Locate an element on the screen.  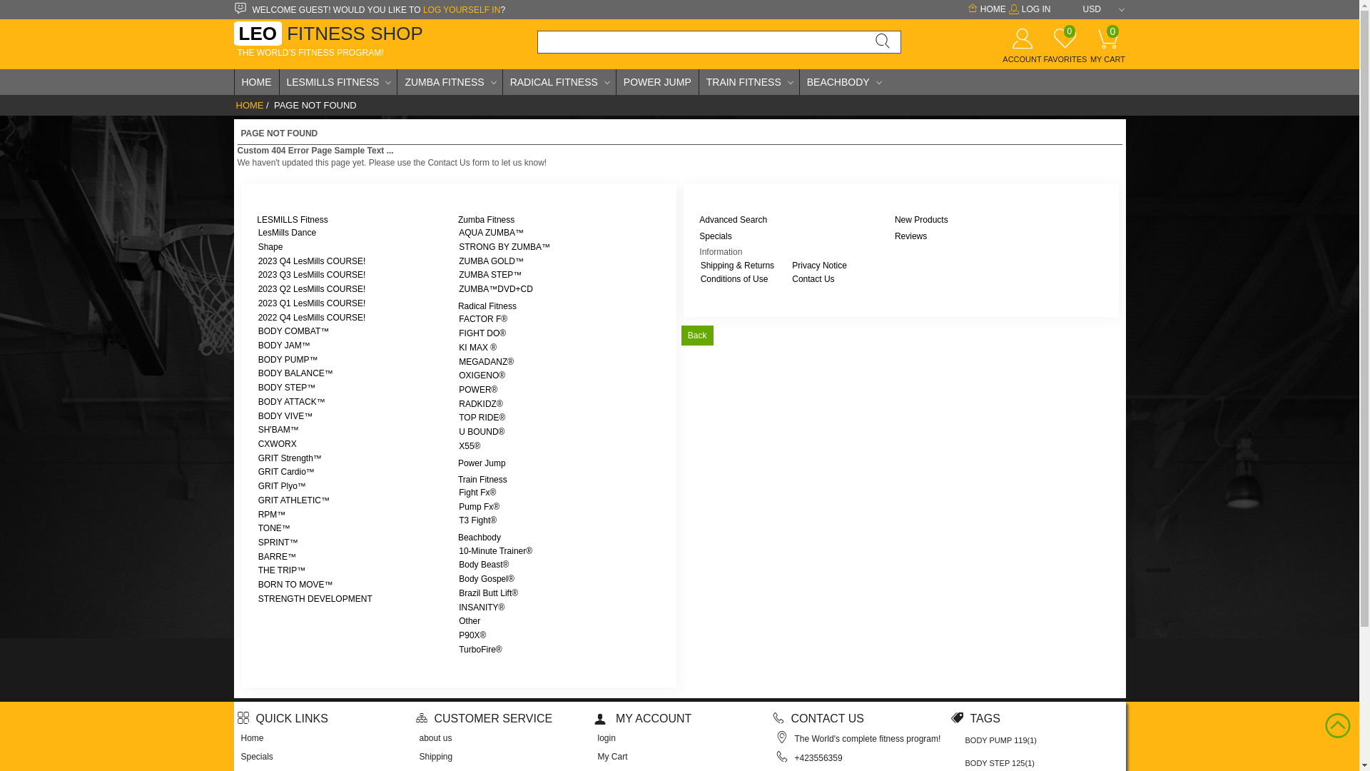
BEACHBODY is located at coordinates (843, 82).